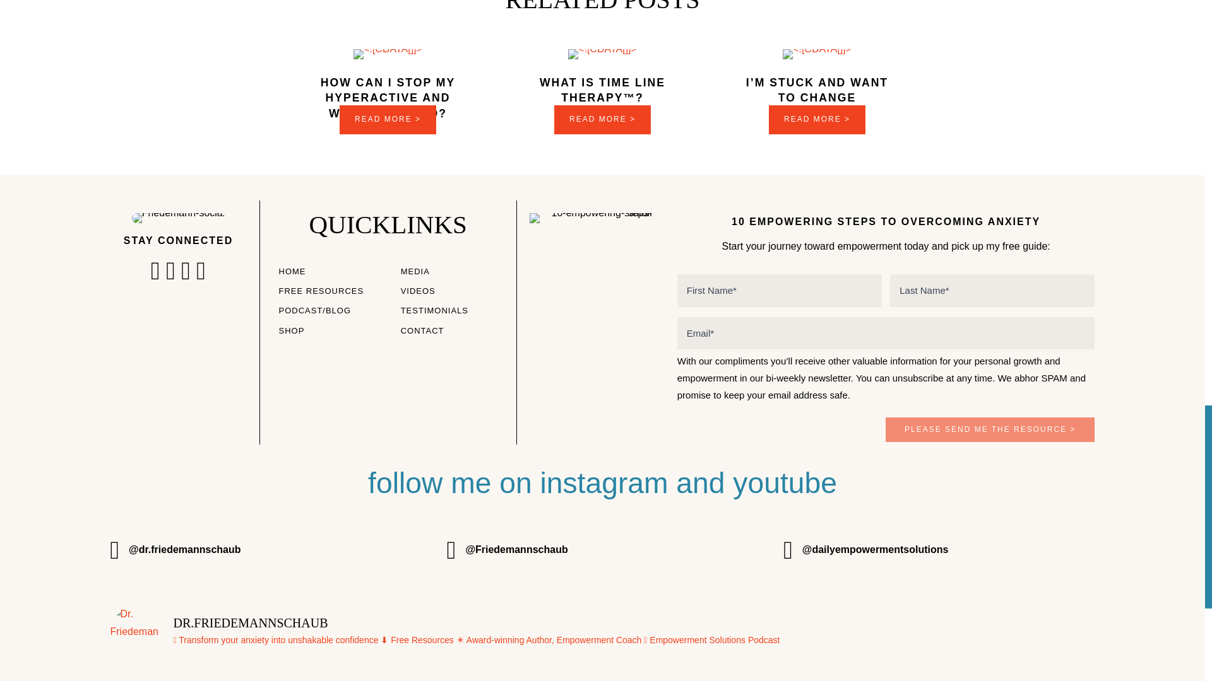  I want to click on How can I stop my hyperactive and worrying mind?, so click(388, 98).